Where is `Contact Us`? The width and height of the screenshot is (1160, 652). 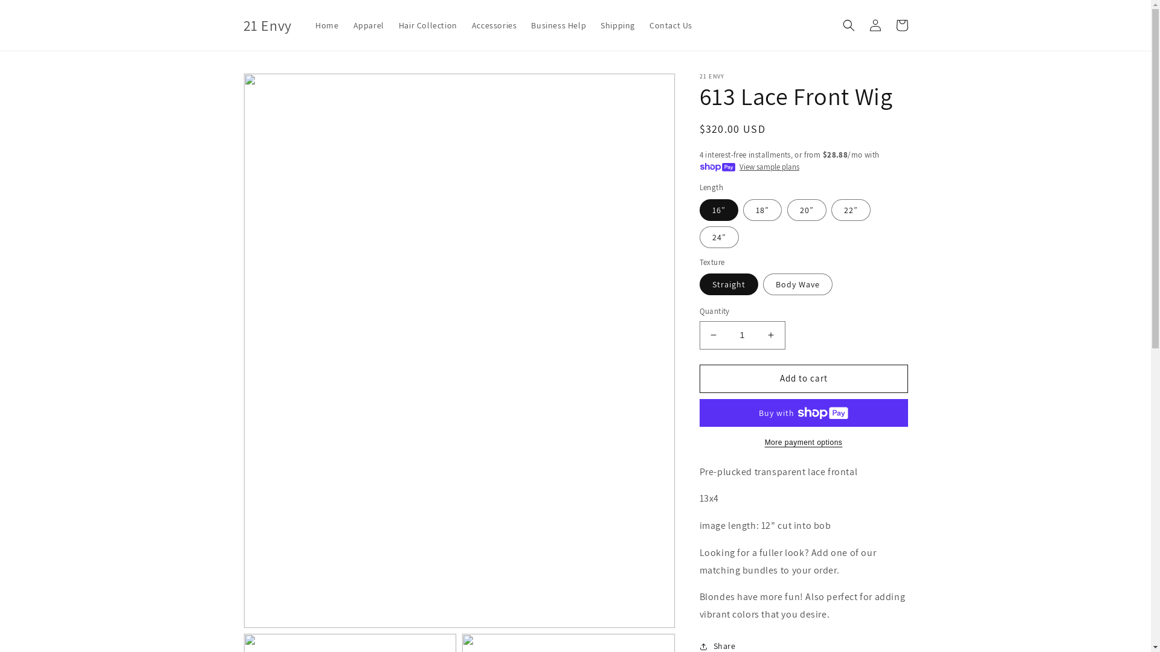
Contact Us is located at coordinates (671, 25).